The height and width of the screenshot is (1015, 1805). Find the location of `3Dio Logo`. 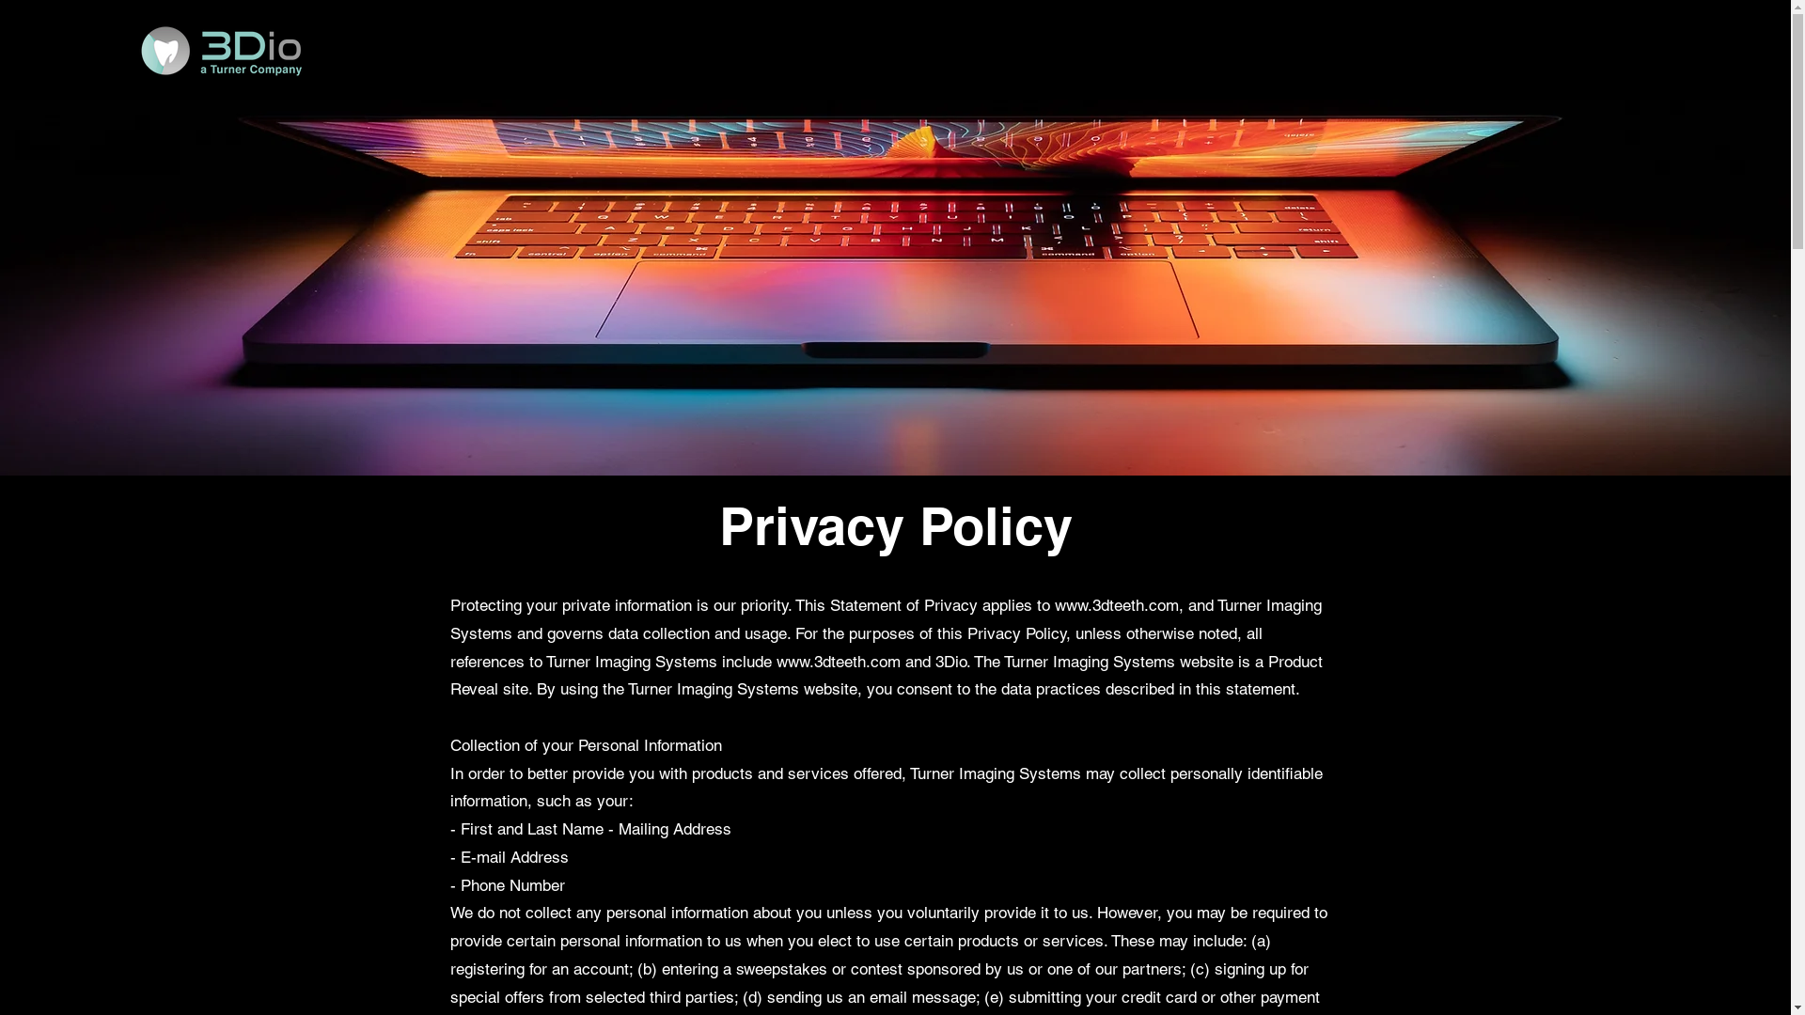

3Dio Logo is located at coordinates (220, 52).